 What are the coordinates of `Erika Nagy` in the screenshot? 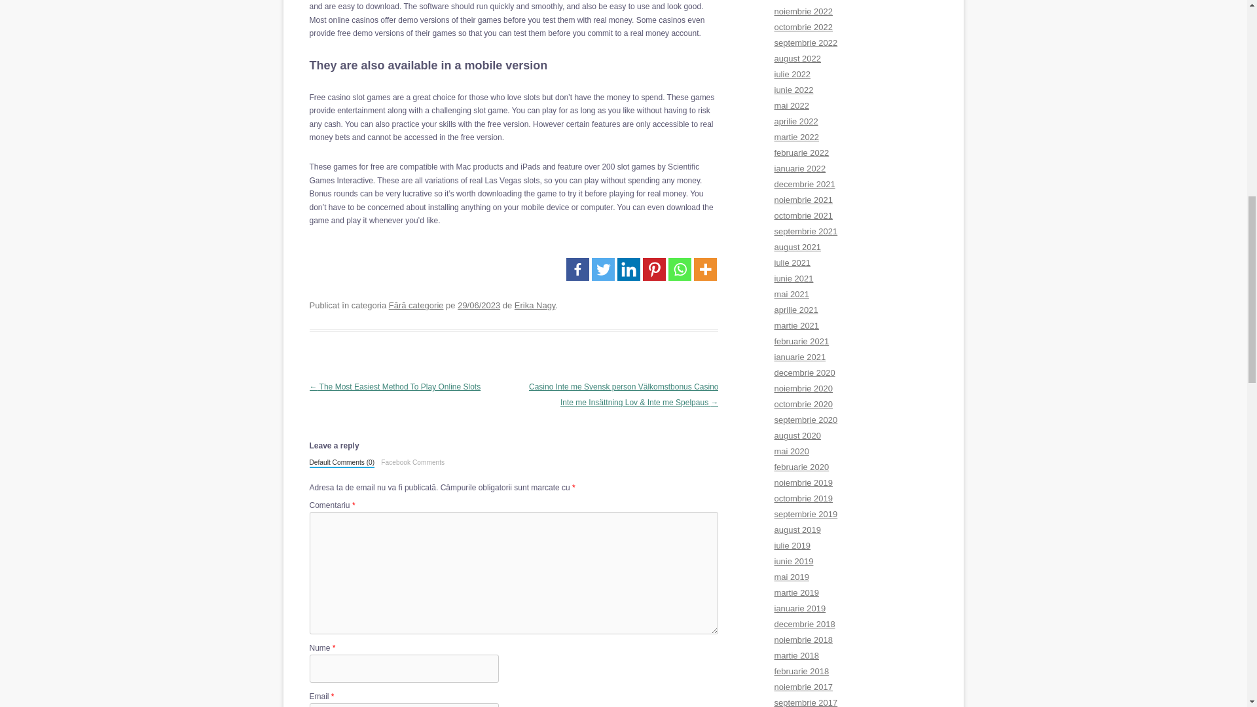 It's located at (534, 305).